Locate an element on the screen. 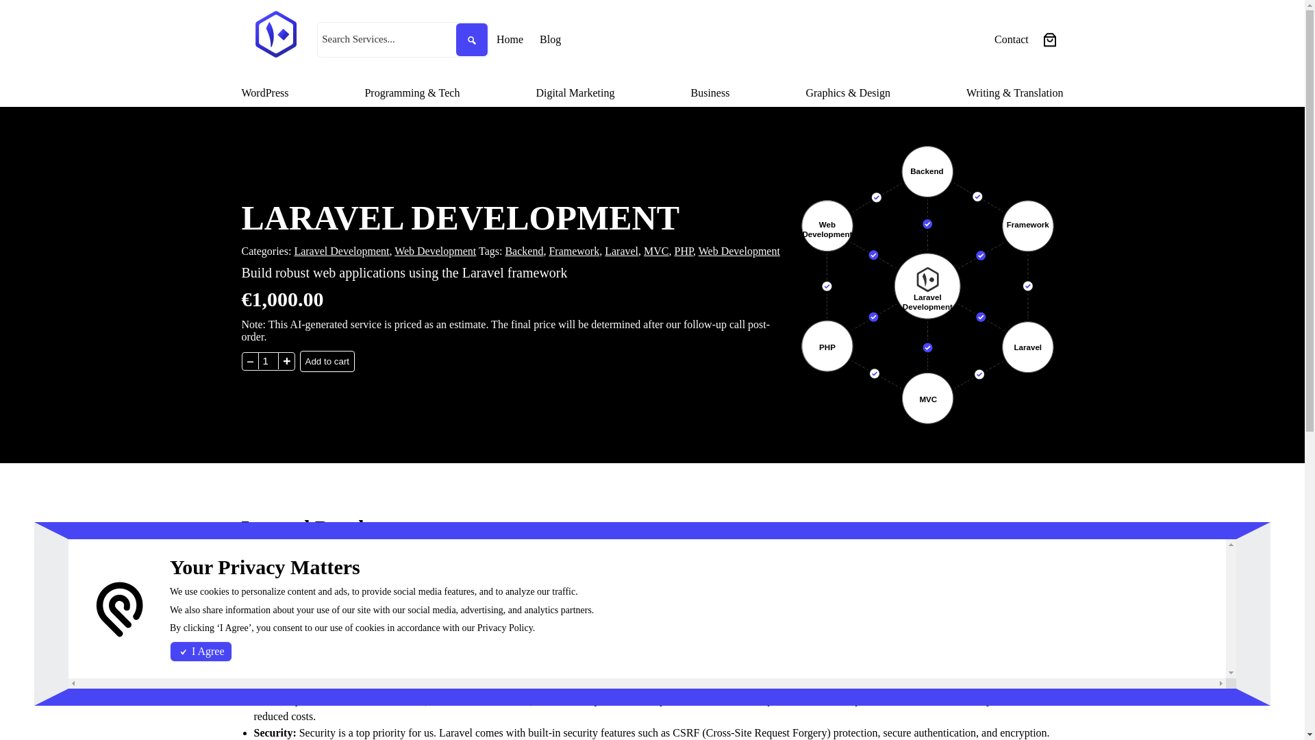  Contact is located at coordinates (1011, 40).